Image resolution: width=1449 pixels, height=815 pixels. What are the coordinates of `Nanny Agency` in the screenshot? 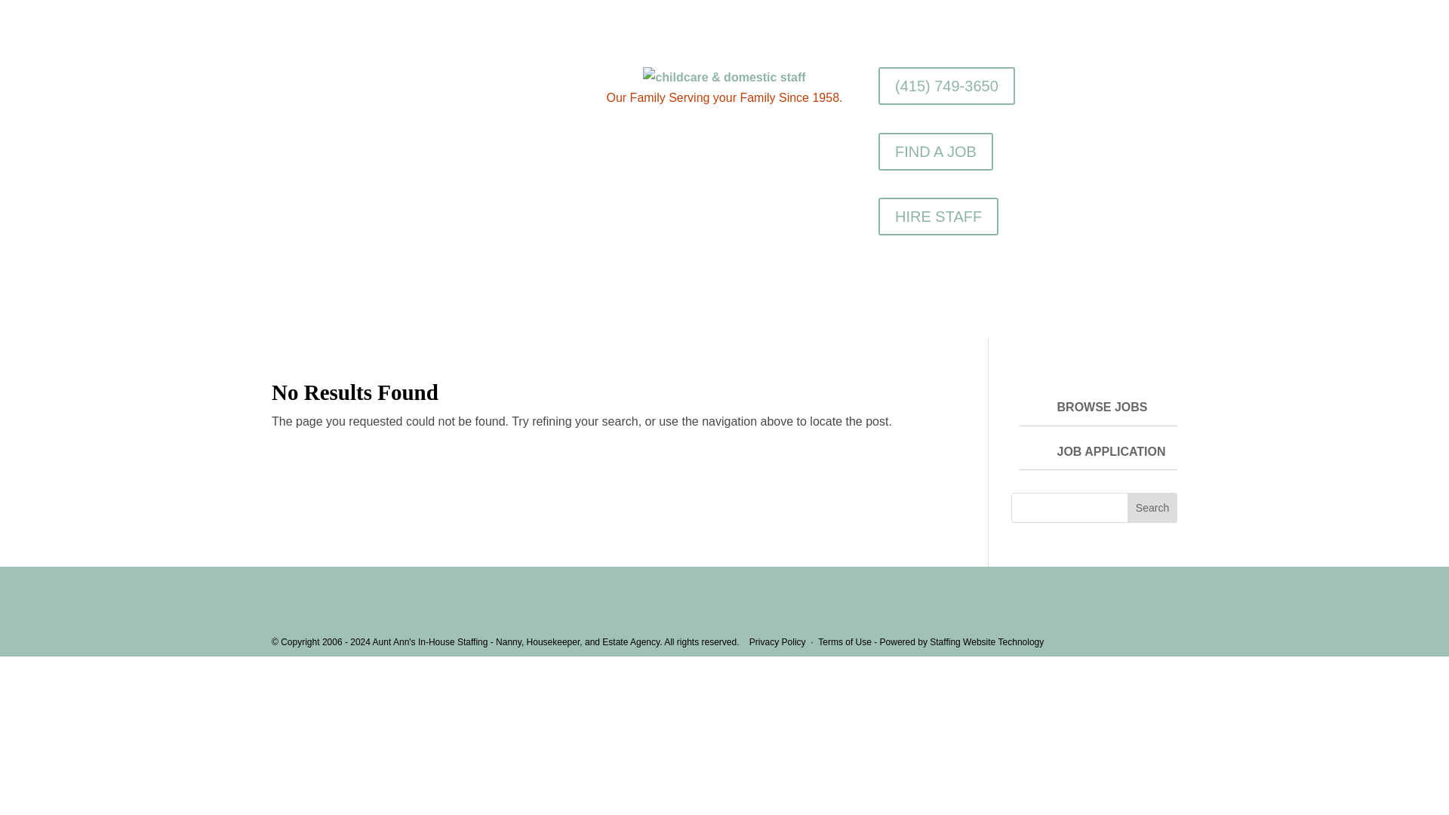 It's located at (474, 320).